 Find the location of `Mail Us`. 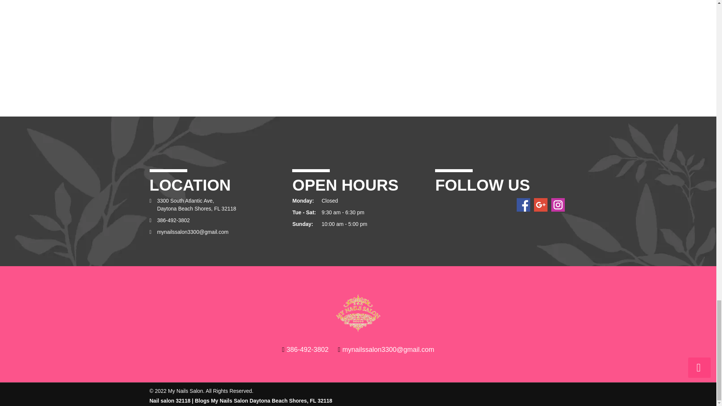

Mail Us is located at coordinates (193, 232).